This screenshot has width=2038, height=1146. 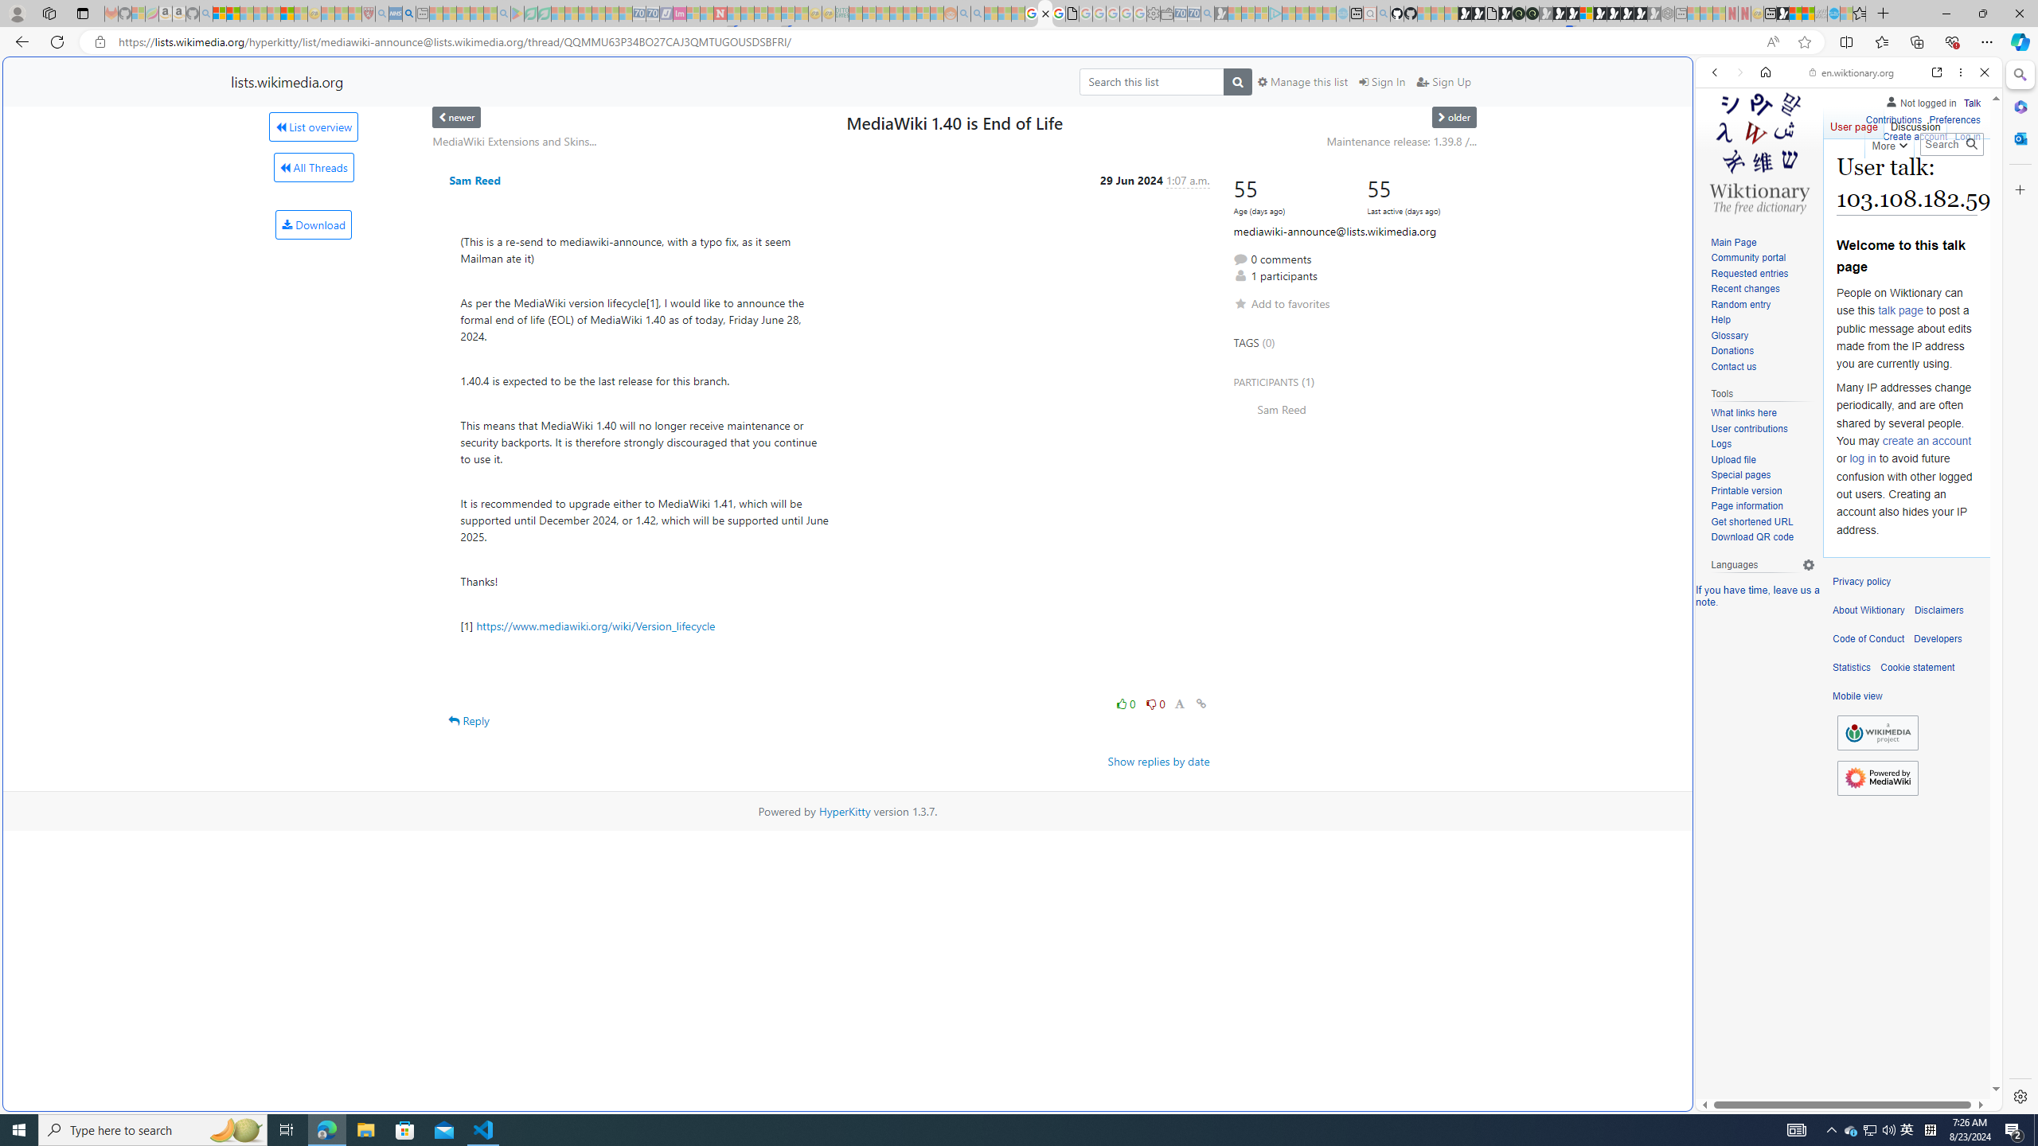 What do you see at coordinates (1763, 367) in the screenshot?
I see `Contact us` at bounding box center [1763, 367].